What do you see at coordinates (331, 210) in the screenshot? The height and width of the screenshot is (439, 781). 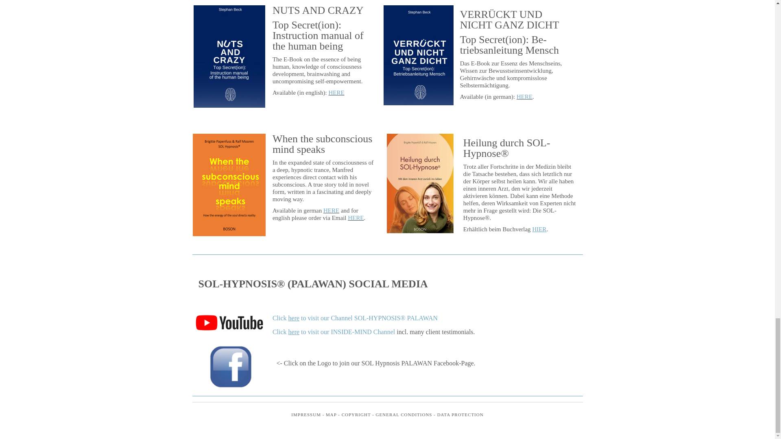 I see `HERE` at bounding box center [331, 210].